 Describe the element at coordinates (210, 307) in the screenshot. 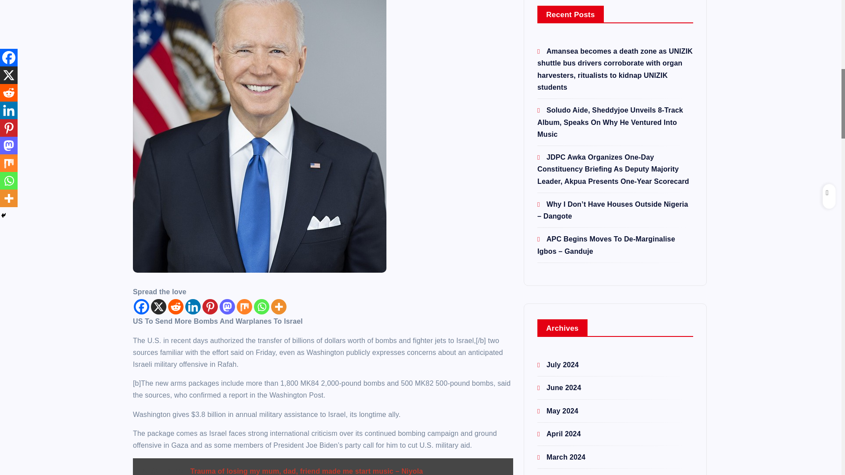

I see `Pinterest` at that location.